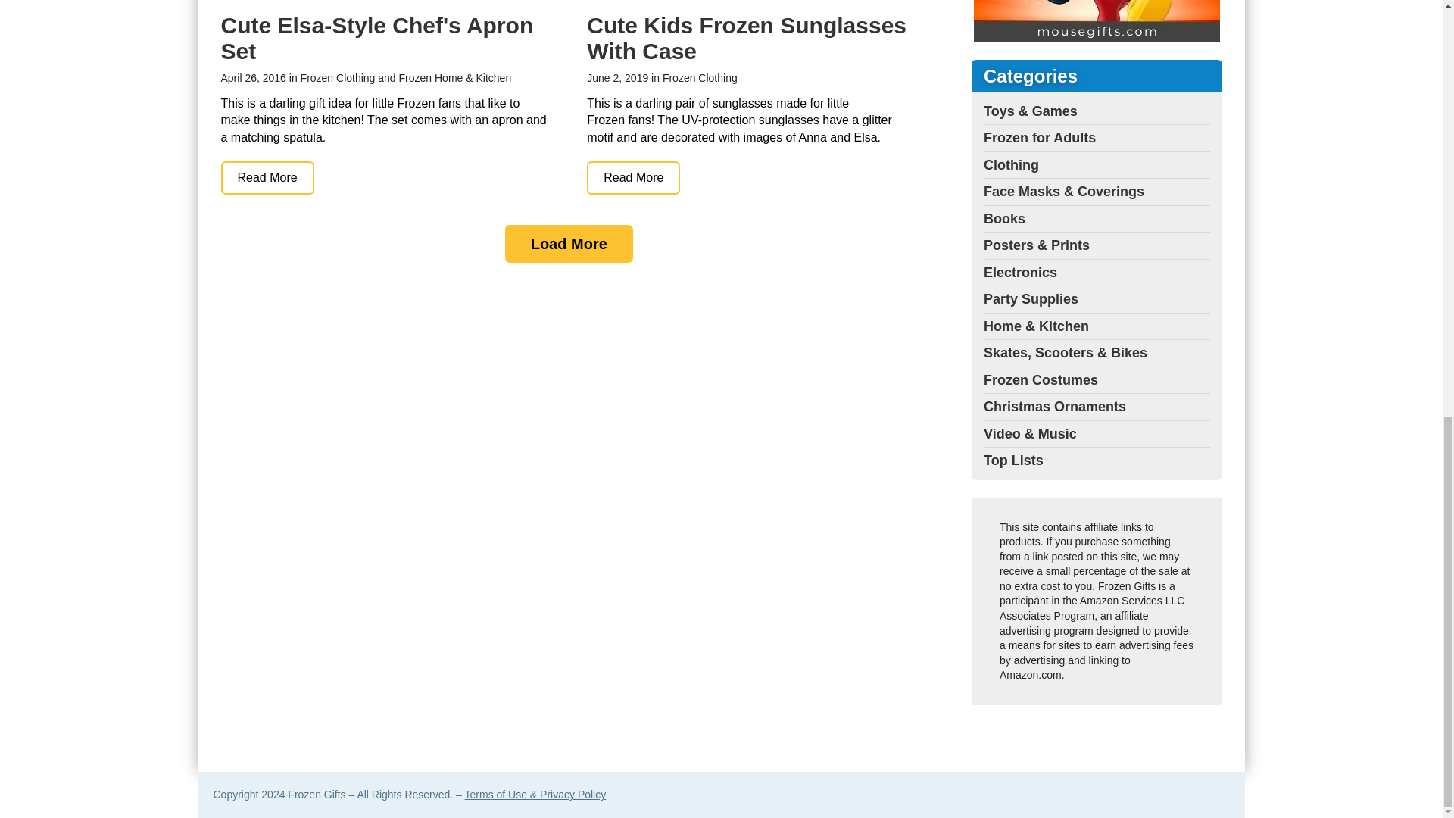  What do you see at coordinates (747, 38) in the screenshot?
I see `Cute Kids Frozen Sunglasses With Case` at bounding box center [747, 38].